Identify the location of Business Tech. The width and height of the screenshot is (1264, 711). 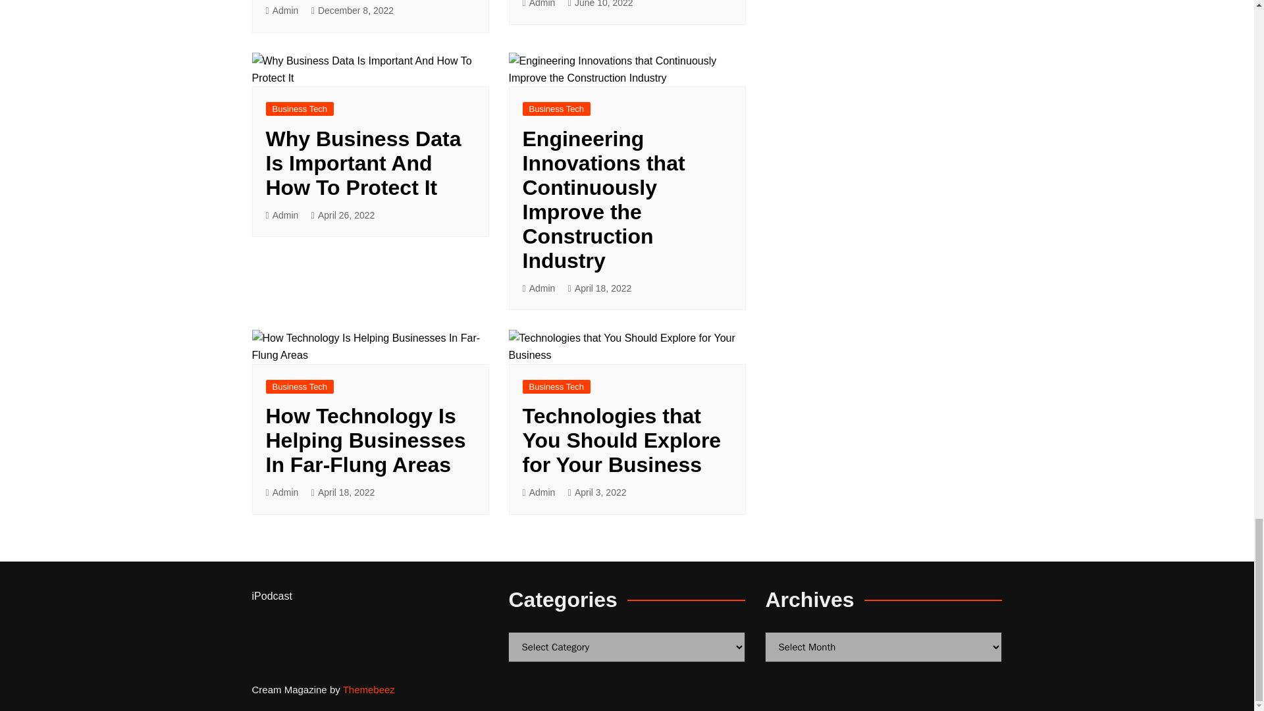
(300, 109).